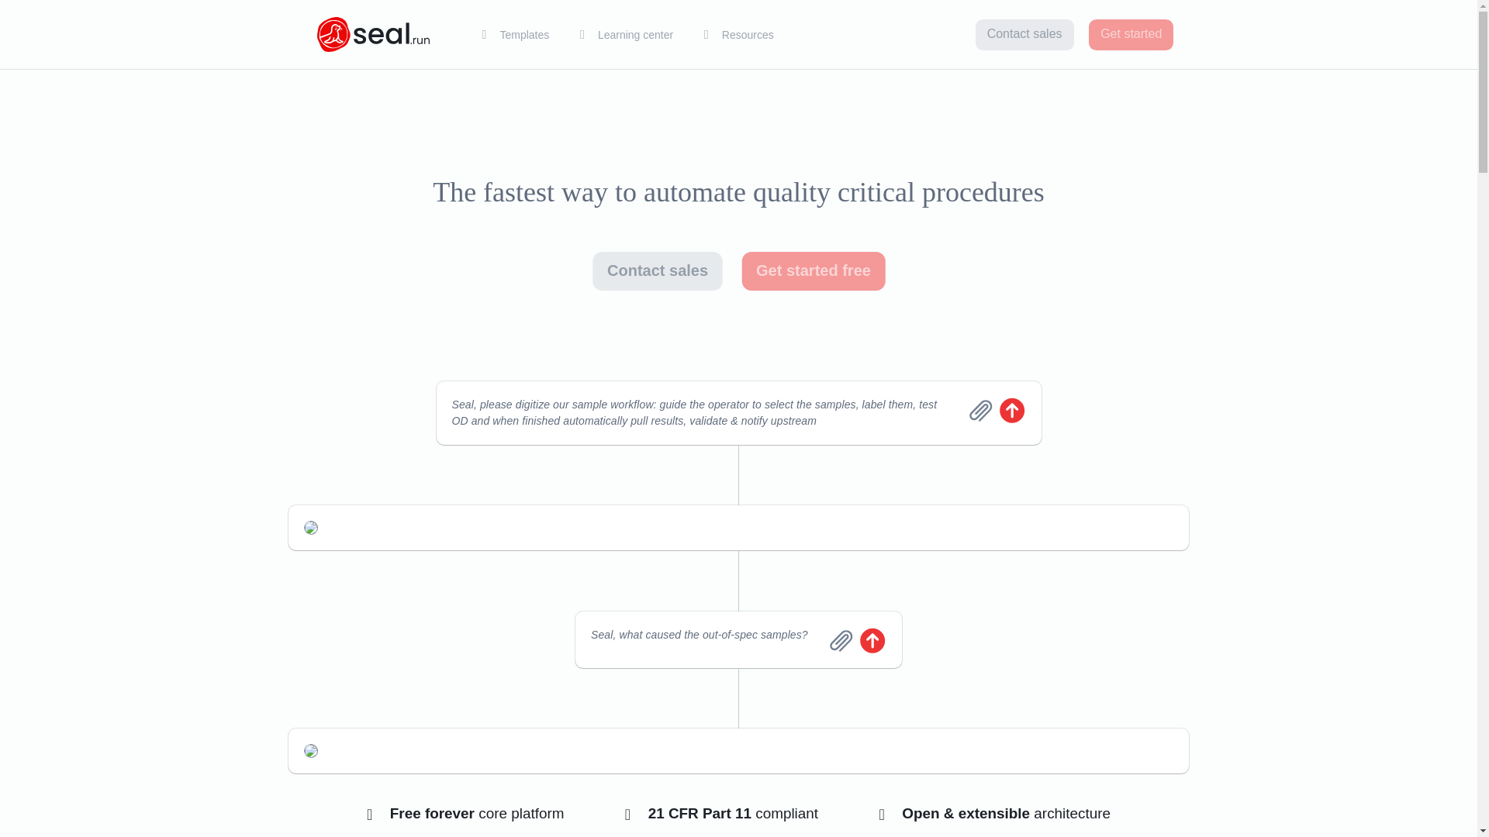 This screenshot has width=1489, height=837. I want to click on Contact sales, so click(644, 267).